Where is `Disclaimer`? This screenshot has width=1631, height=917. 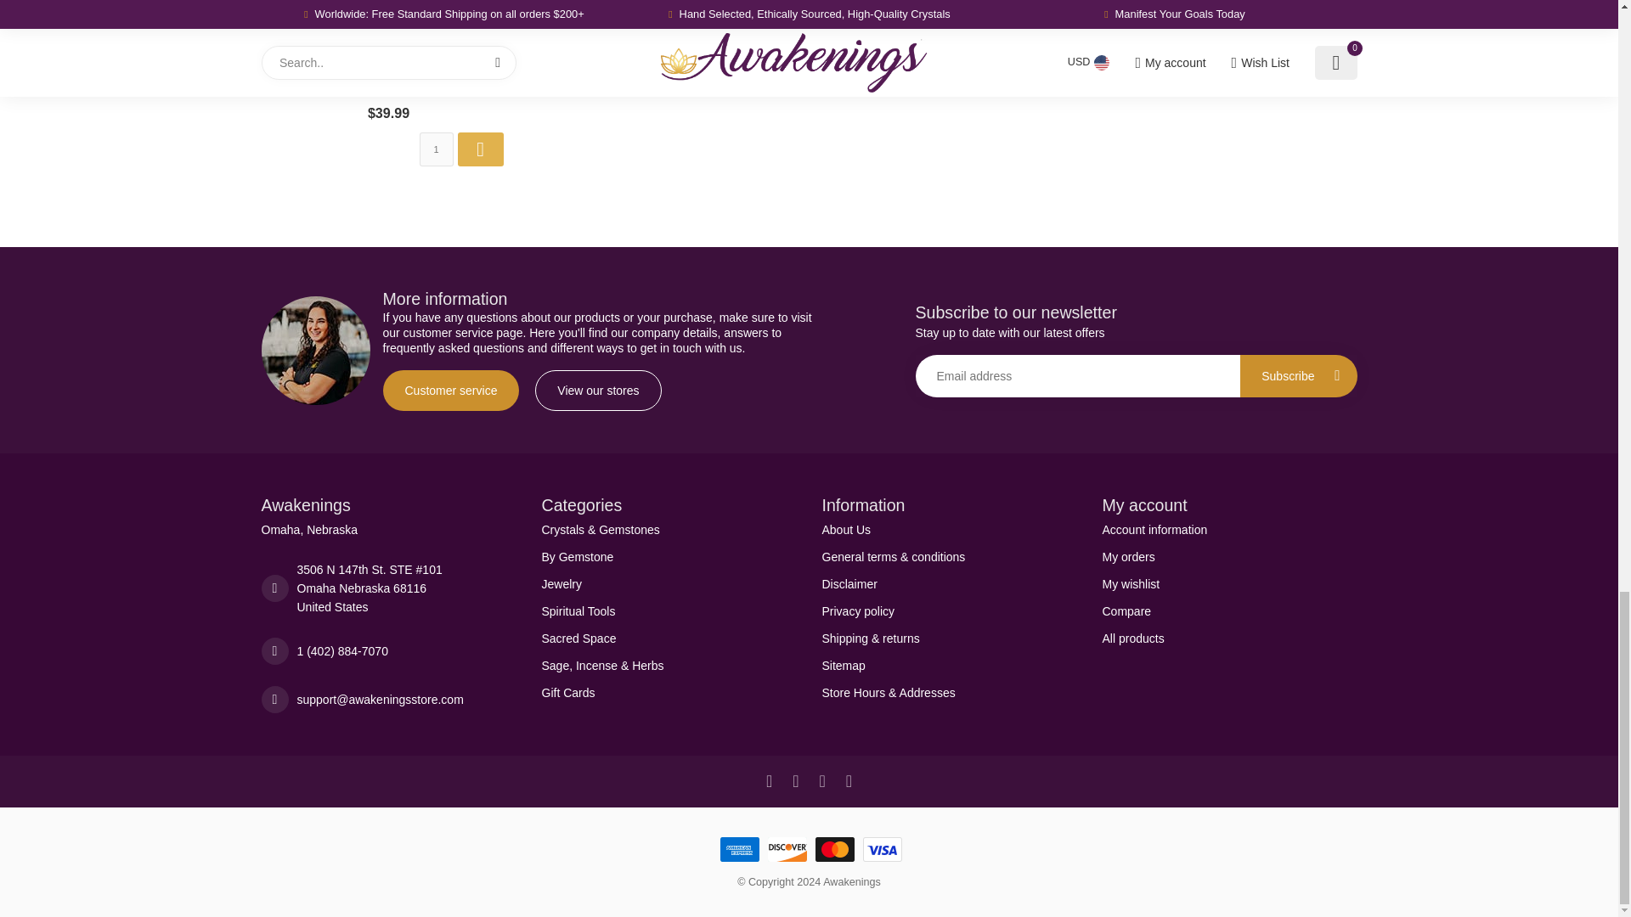 Disclaimer is located at coordinates (949, 582).